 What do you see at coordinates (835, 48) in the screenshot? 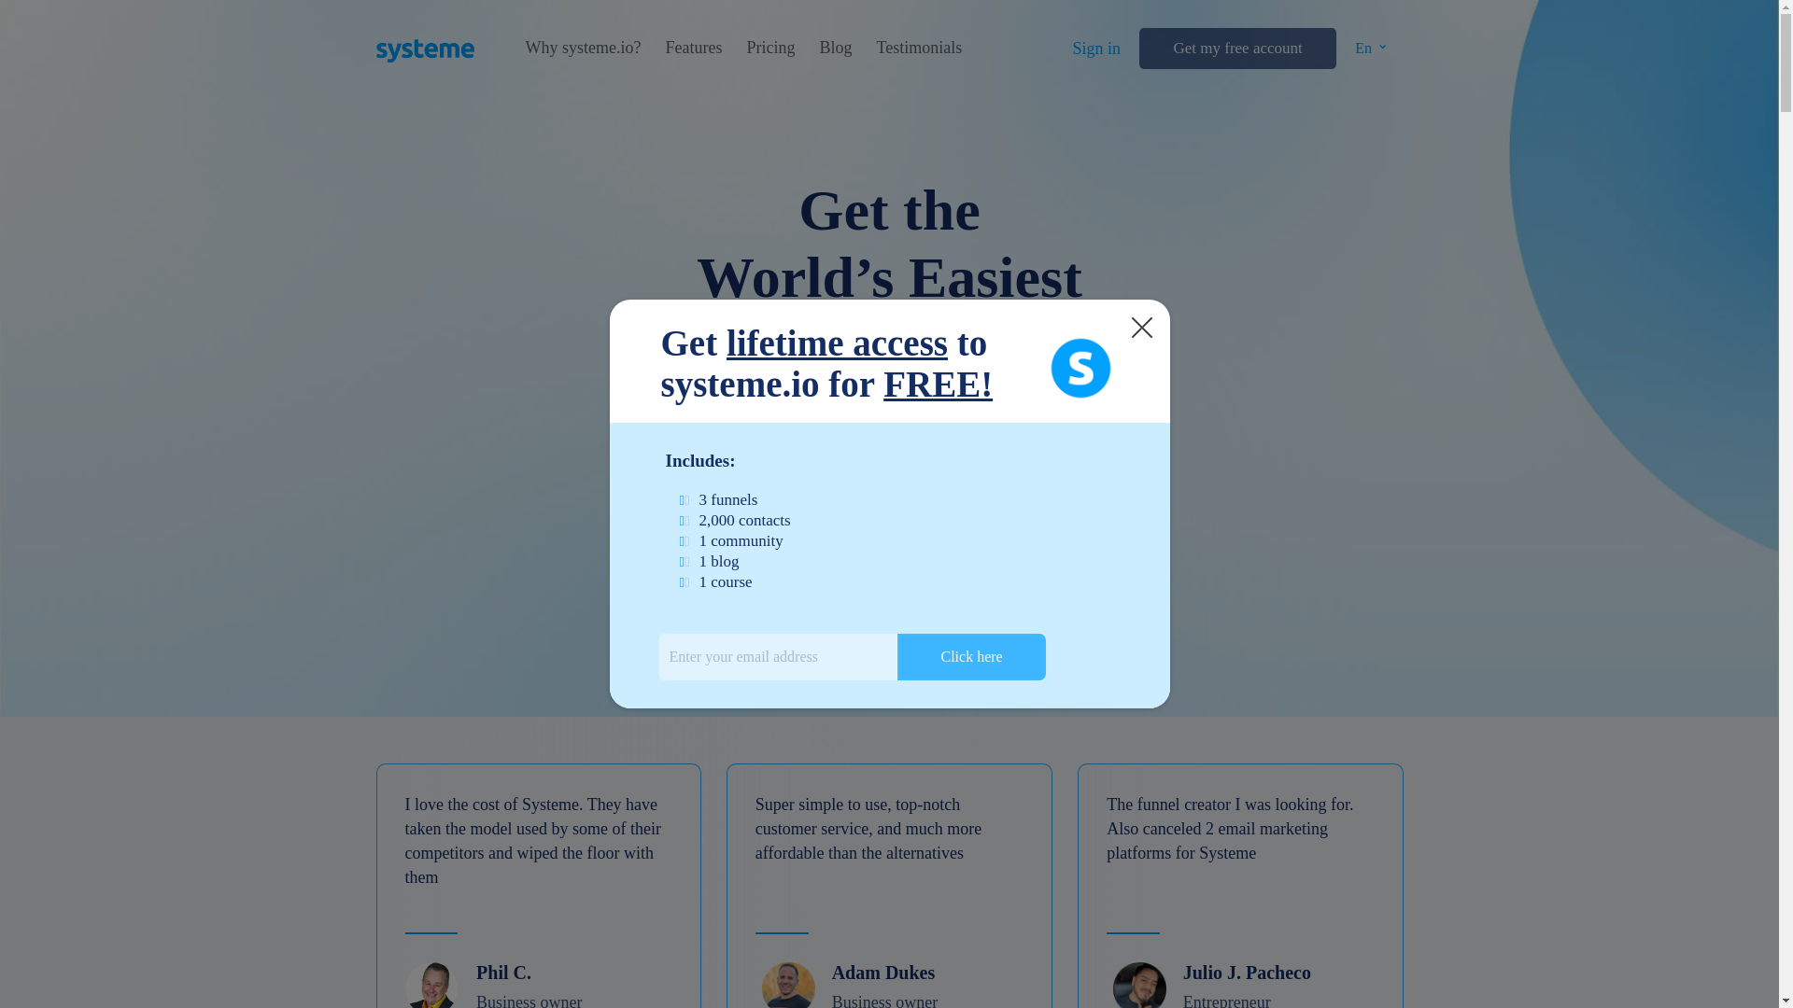
I see `Blog` at bounding box center [835, 48].